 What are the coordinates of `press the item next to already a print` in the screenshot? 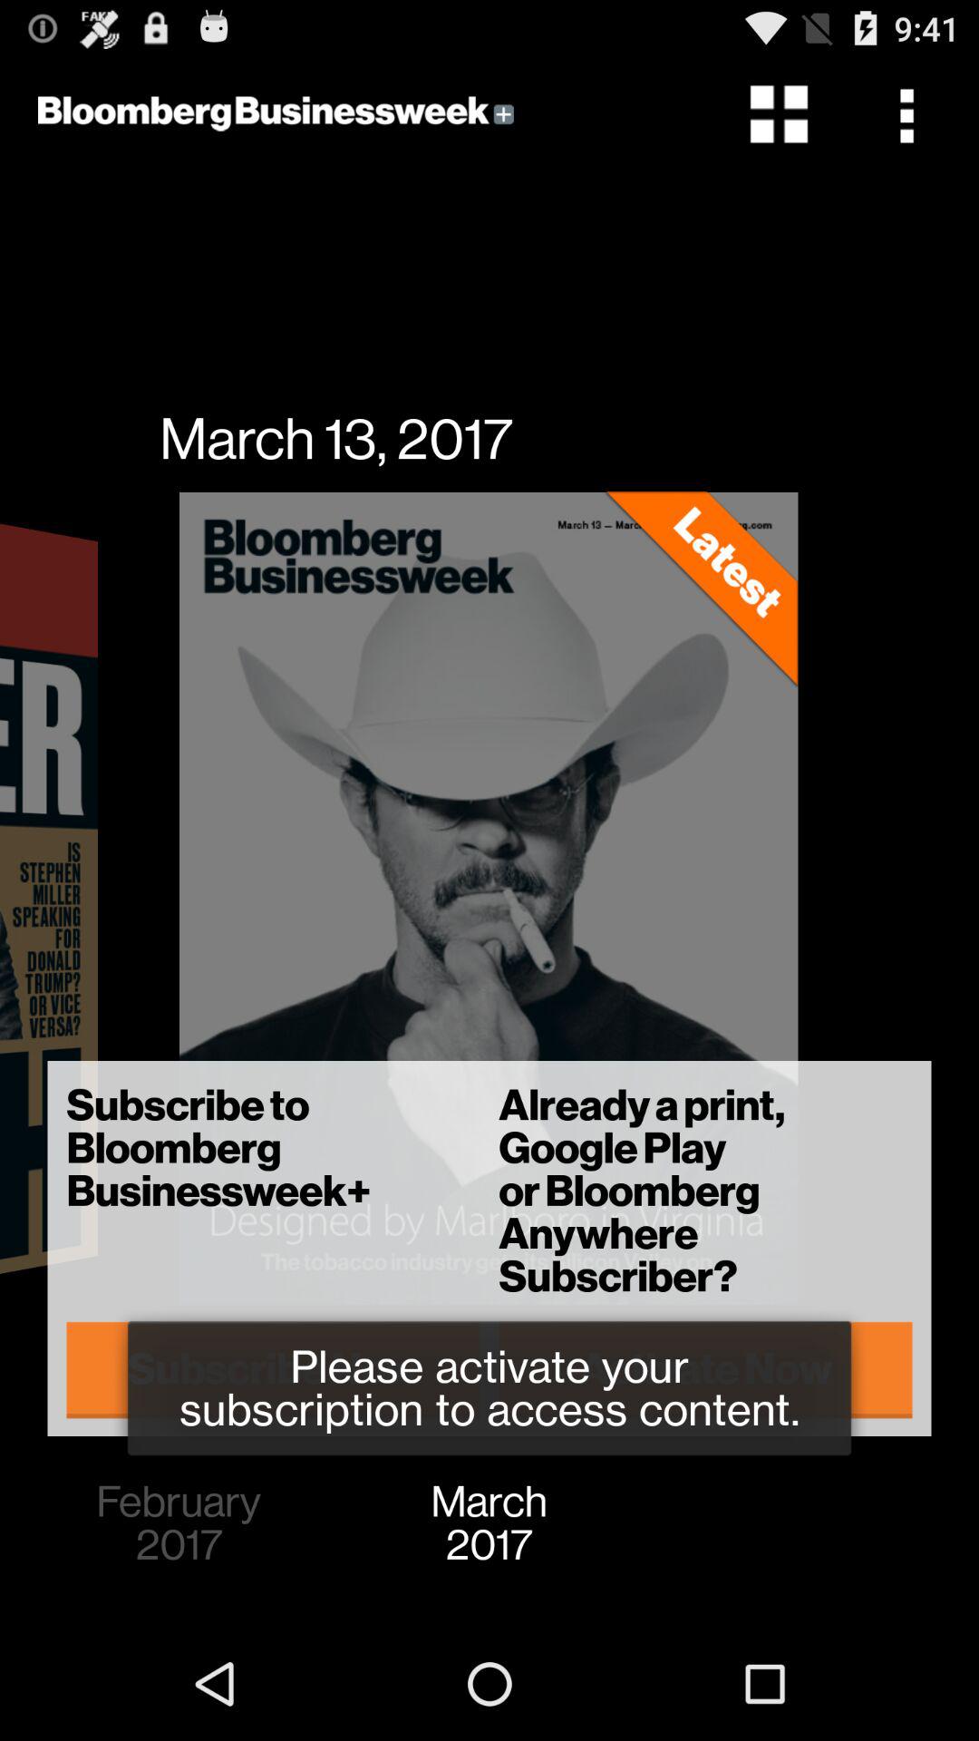 It's located at (274, 1369).